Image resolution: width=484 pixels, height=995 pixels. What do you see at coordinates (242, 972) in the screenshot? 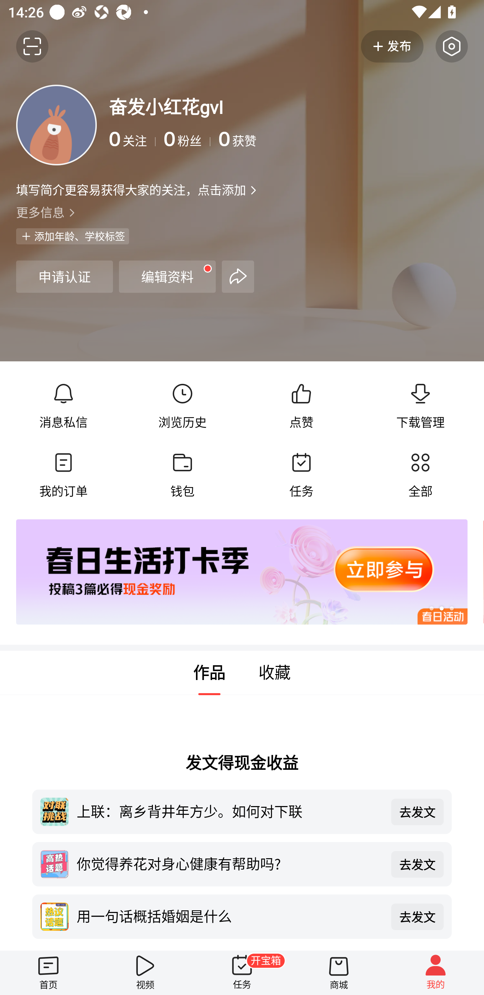
I see `任务 开宝箱` at bounding box center [242, 972].